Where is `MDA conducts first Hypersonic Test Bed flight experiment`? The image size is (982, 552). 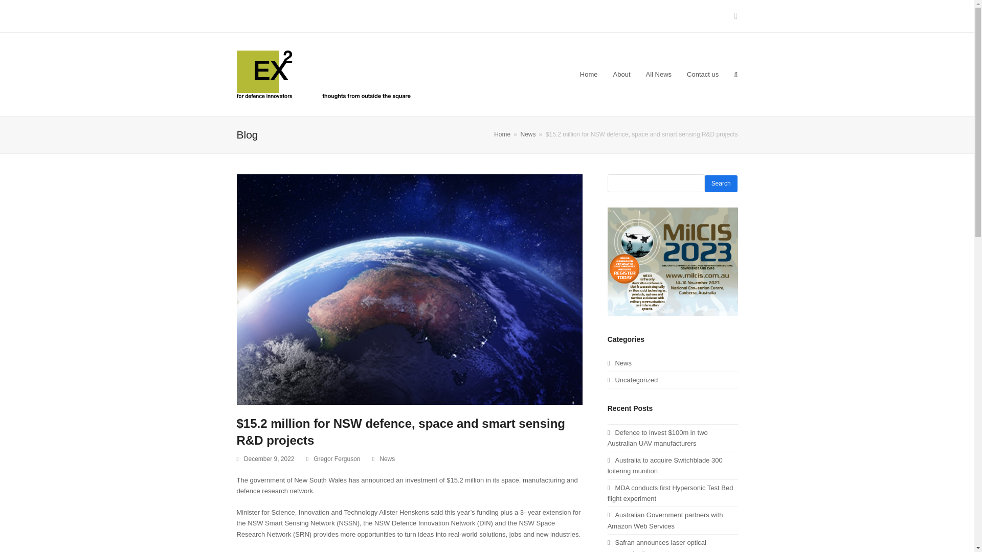 MDA conducts first Hypersonic Test Bed flight experiment is located at coordinates (671, 493).